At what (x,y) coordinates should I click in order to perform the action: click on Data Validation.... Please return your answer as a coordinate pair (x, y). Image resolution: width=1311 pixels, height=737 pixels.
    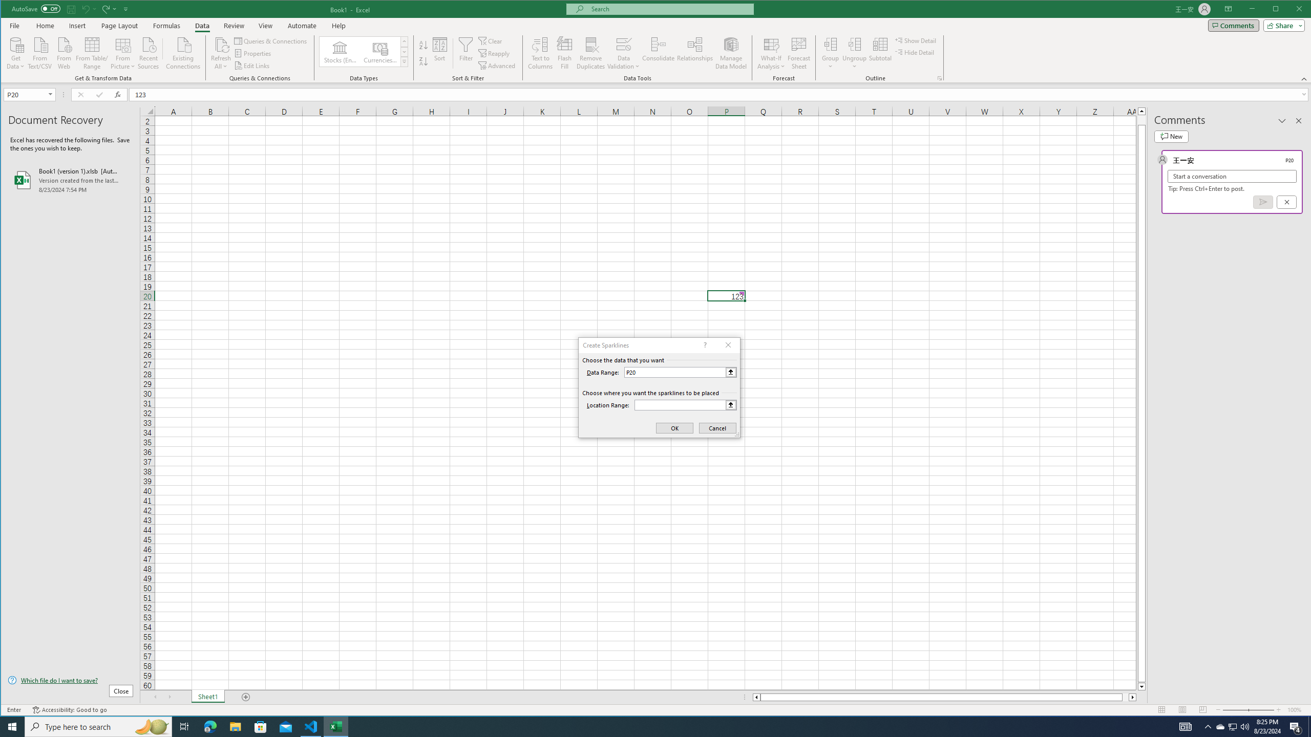
    Looking at the image, I should click on (623, 44).